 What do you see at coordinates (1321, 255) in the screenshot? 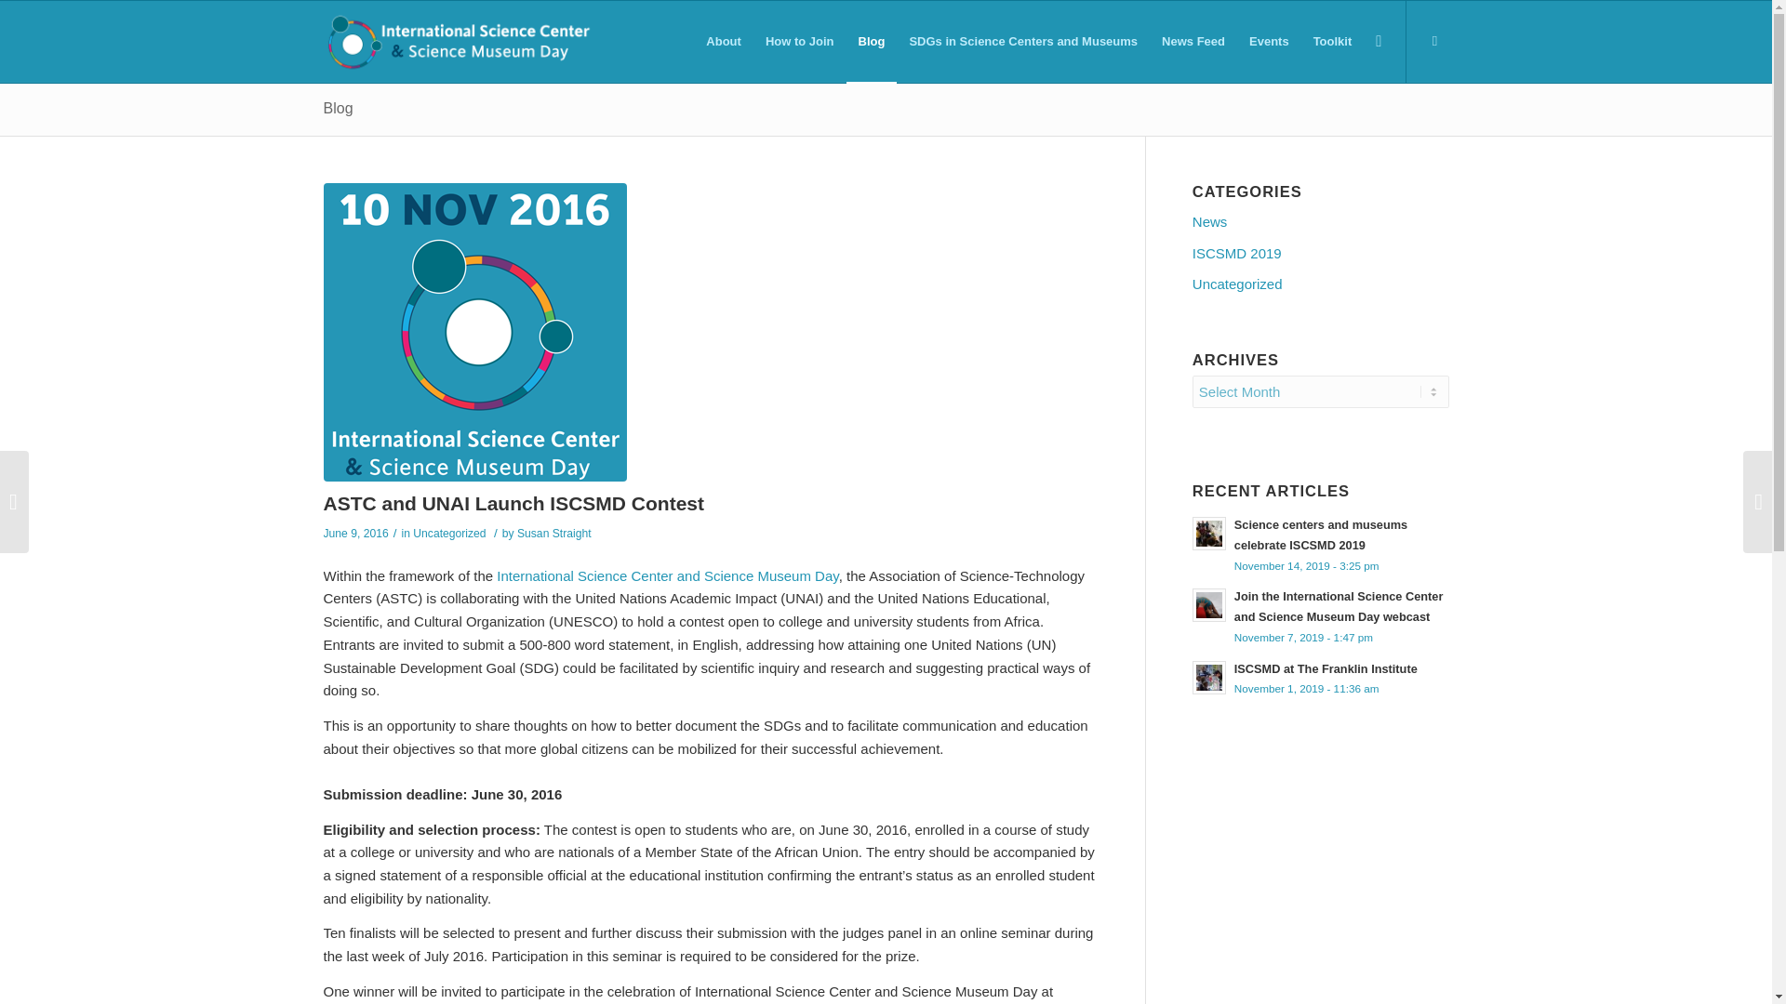
I see `ISCSMD 2019` at bounding box center [1321, 255].